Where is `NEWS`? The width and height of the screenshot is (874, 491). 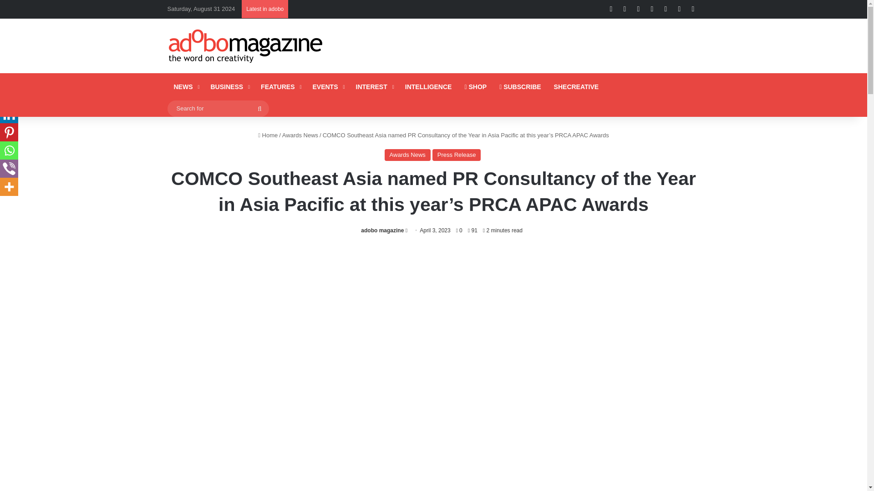
NEWS is located at coordinates (186, 86).